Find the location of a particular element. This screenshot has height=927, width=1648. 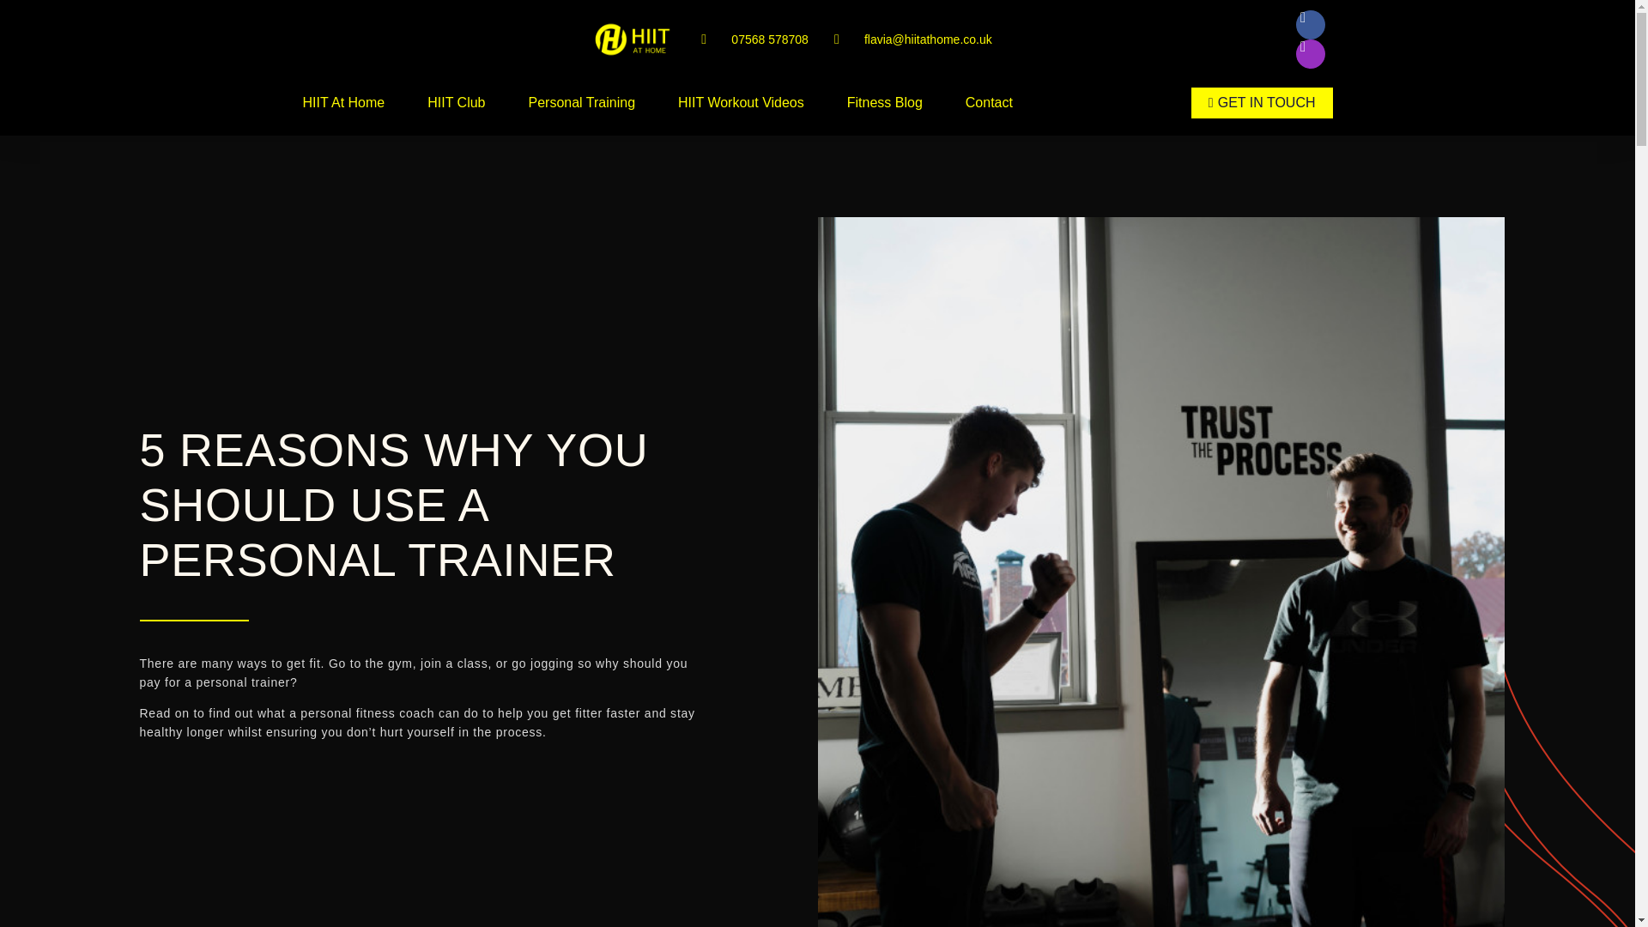

Contact is located at coordinates (989, 103).